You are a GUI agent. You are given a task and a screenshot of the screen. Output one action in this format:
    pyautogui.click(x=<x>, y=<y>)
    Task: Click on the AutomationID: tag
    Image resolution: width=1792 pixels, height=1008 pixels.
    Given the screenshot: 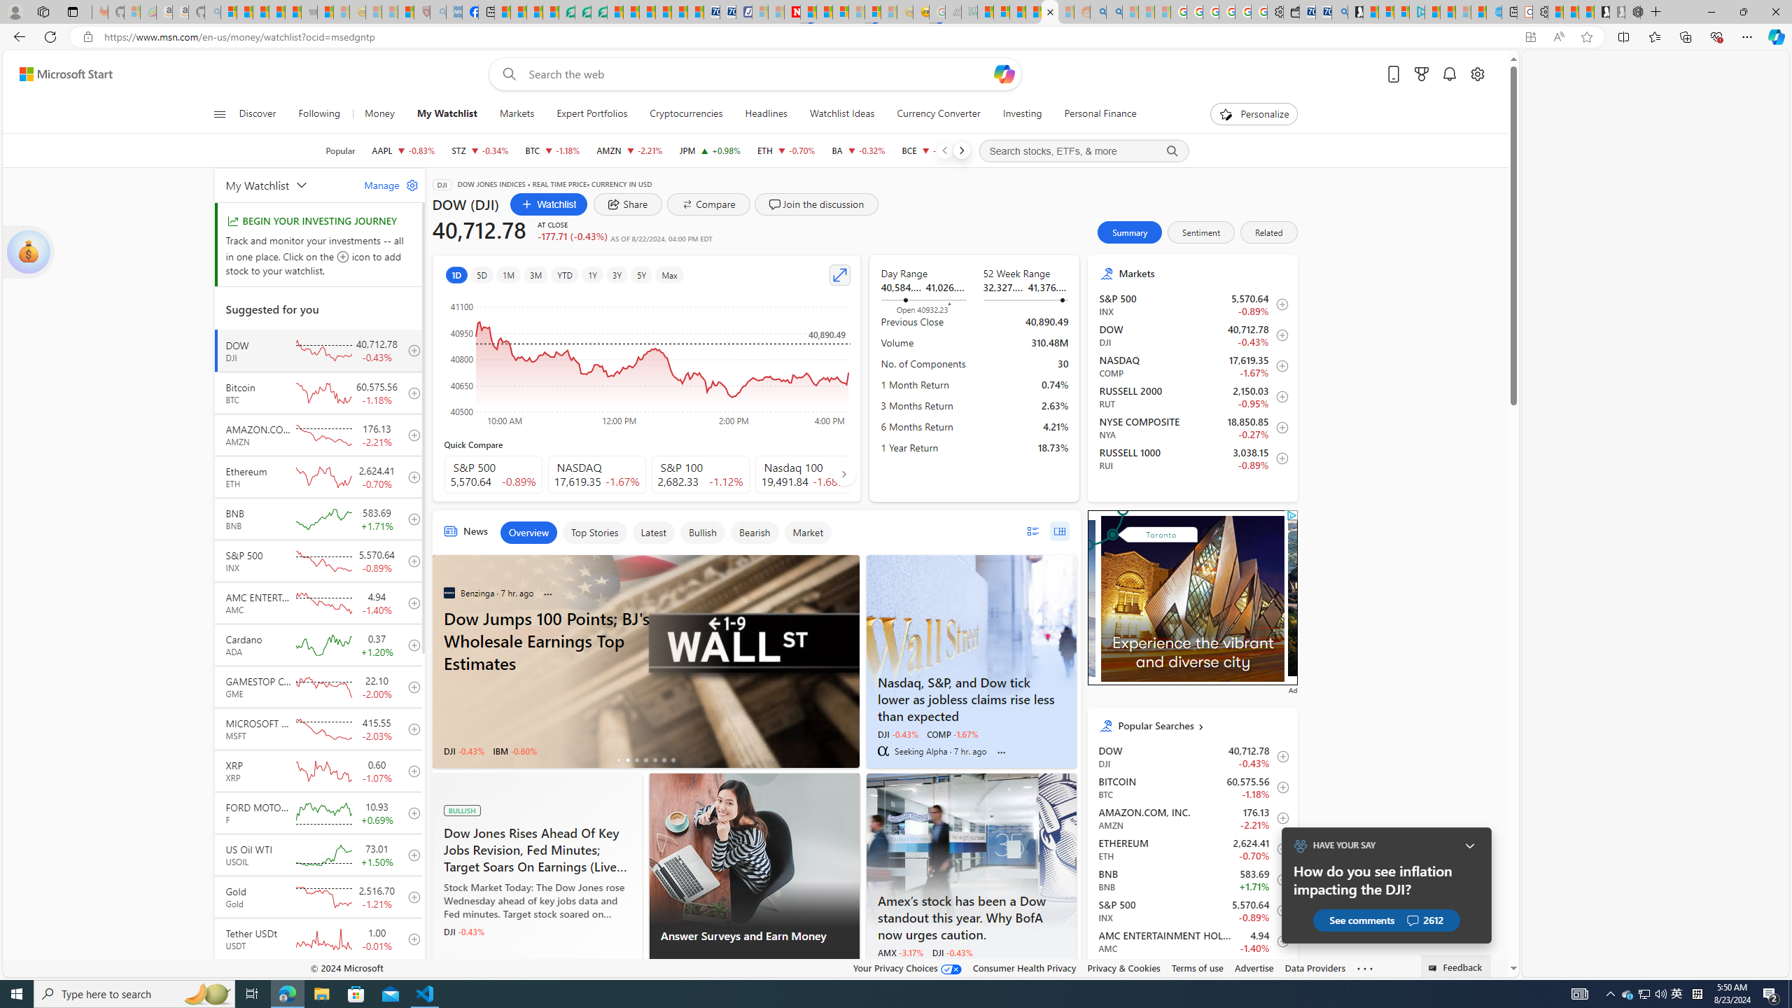 What is the action you would take?
    pyautogui.click(x=1192, y=596)
    